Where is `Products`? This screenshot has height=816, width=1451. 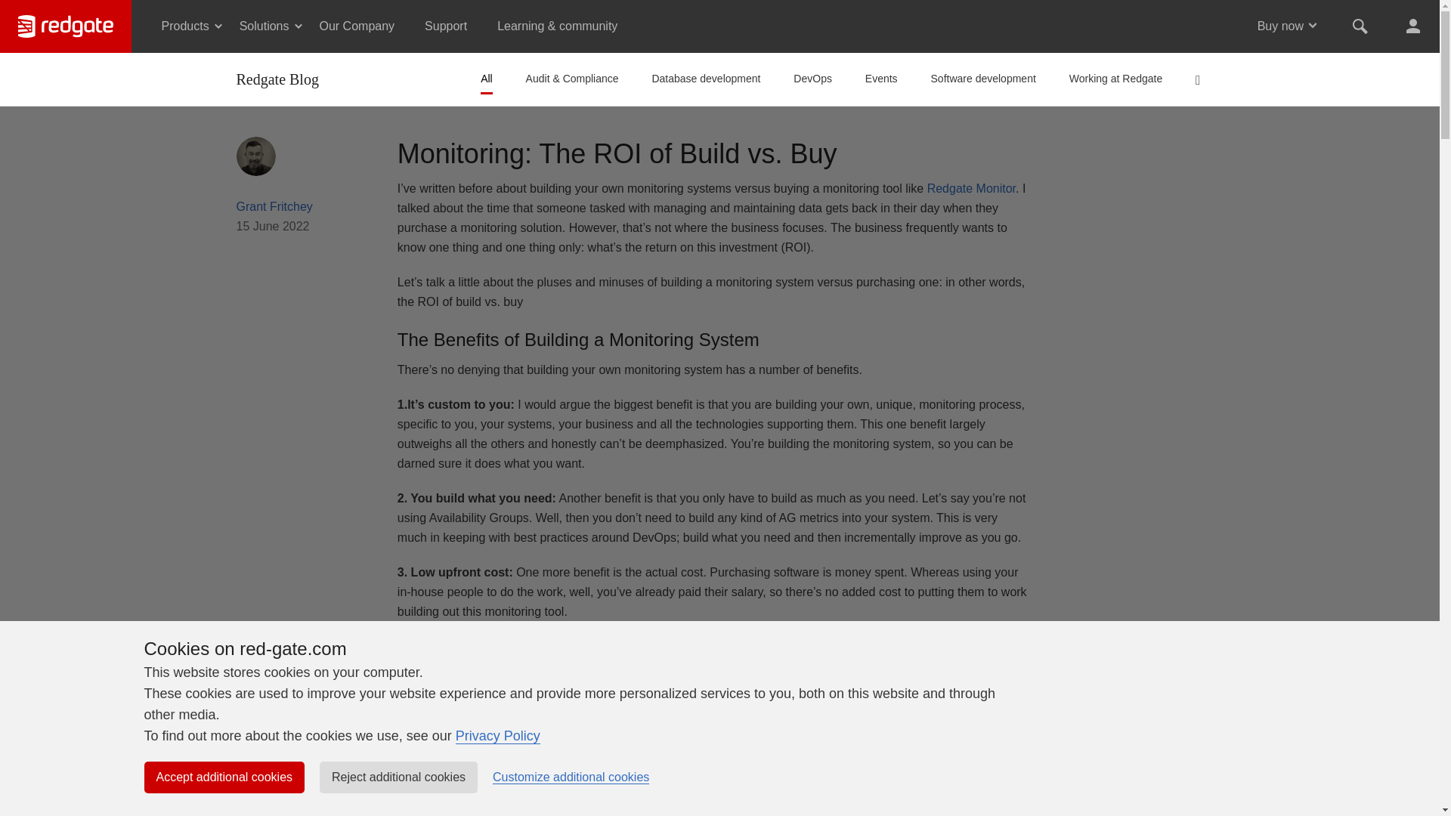 Products is located at coordinates (185, 26).